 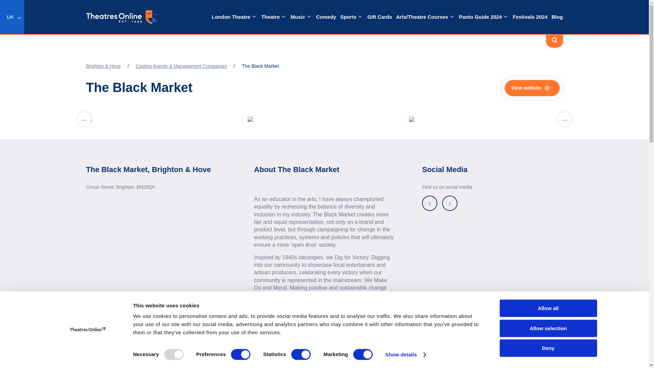 What do you see at coordinates (405, 355) in the screenshot?
I see `Show details` at bounding box center [405, 355].